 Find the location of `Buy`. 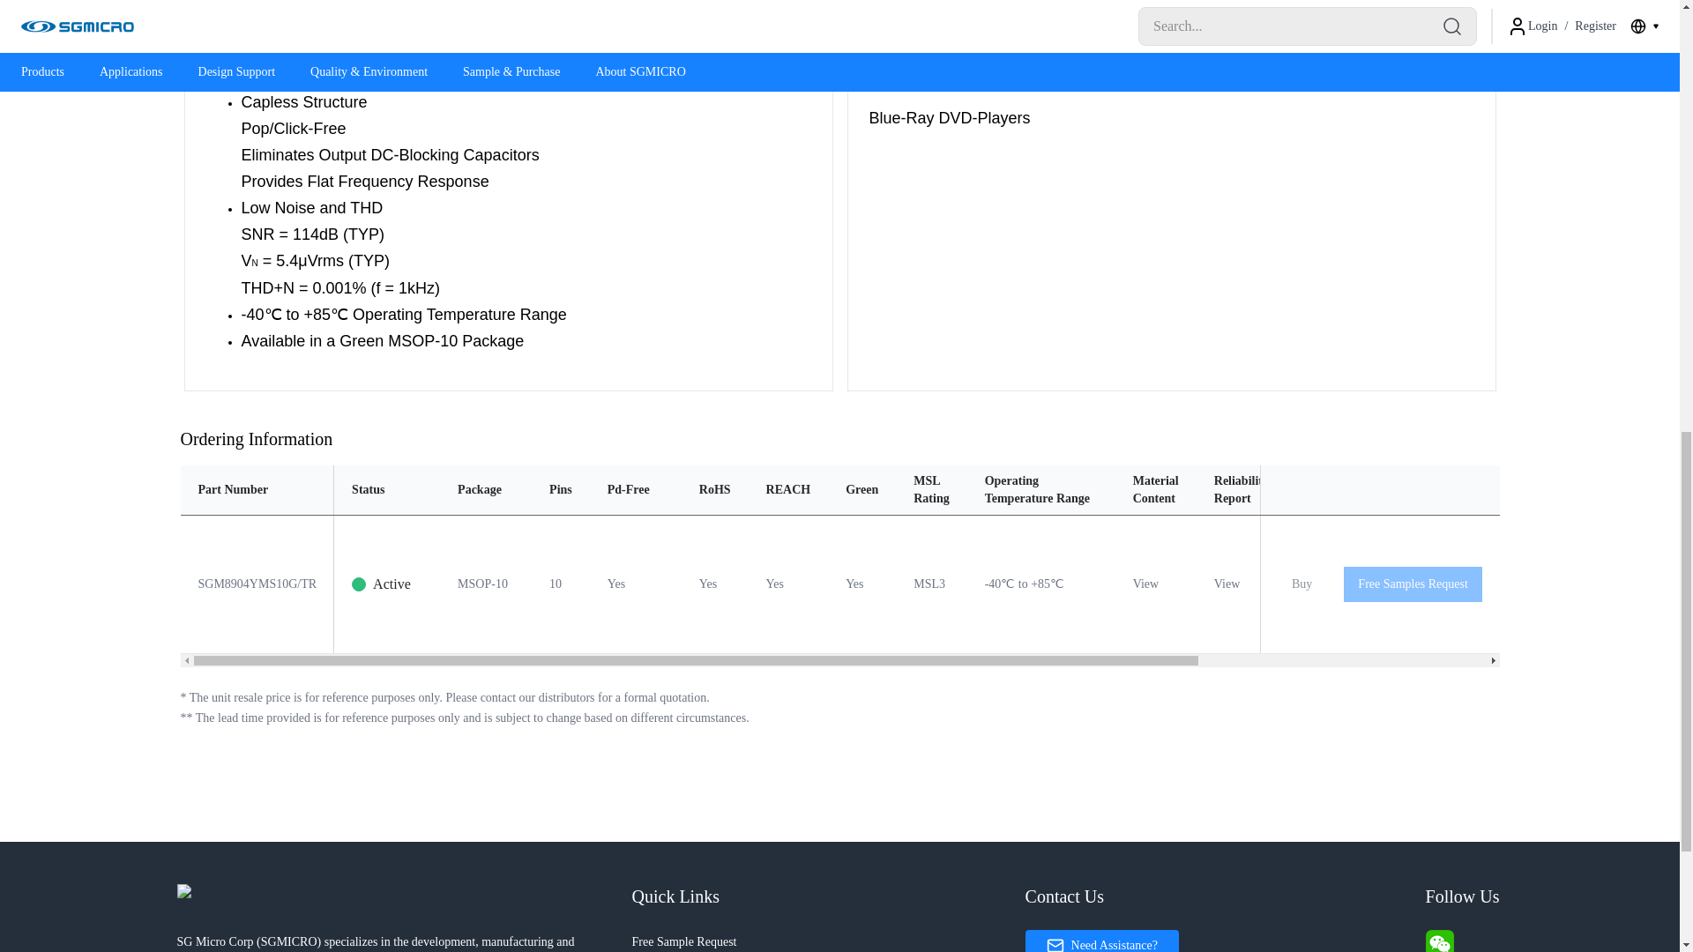

Buy is located at coordinates (1301, 584).